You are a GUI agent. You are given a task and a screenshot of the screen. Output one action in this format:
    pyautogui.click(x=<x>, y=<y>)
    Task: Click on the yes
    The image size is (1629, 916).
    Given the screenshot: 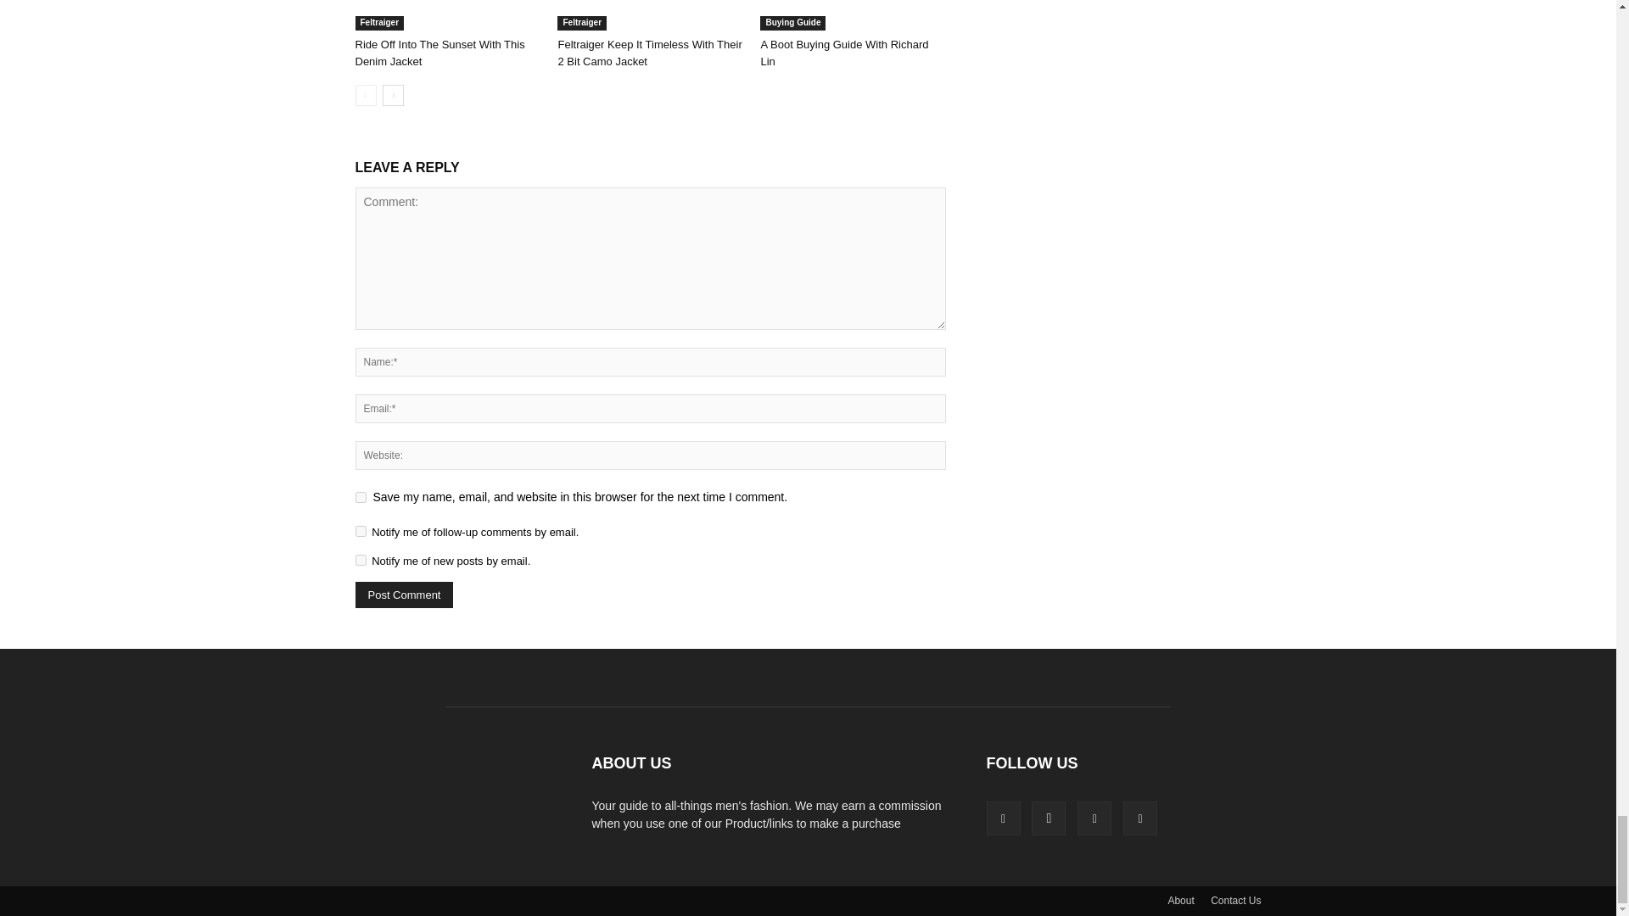 What is the action you would take?
    pyautogui.click(x=360, y=497)
    